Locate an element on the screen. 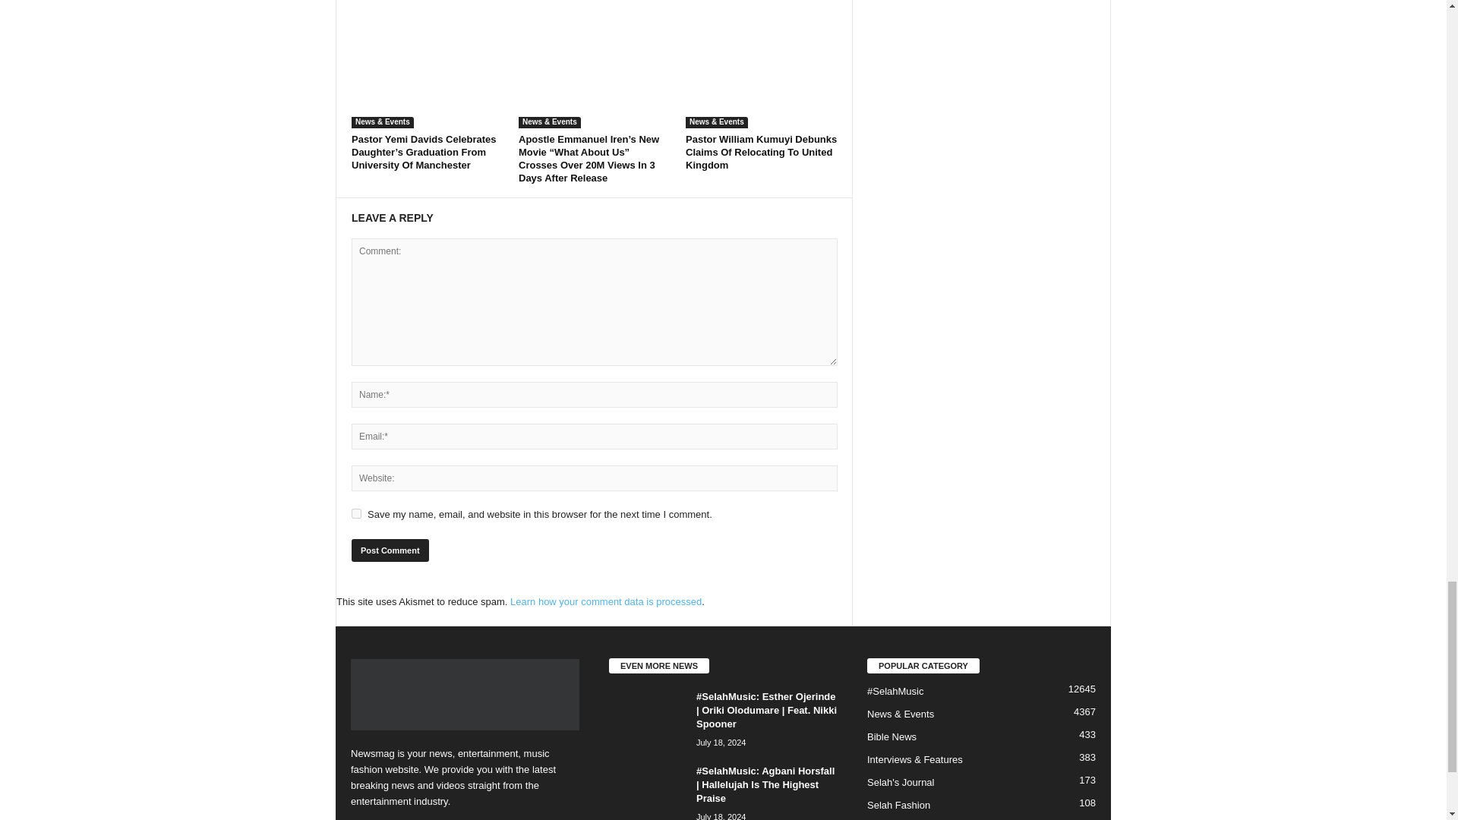  Post Comment is located at coordinates (390, 550).